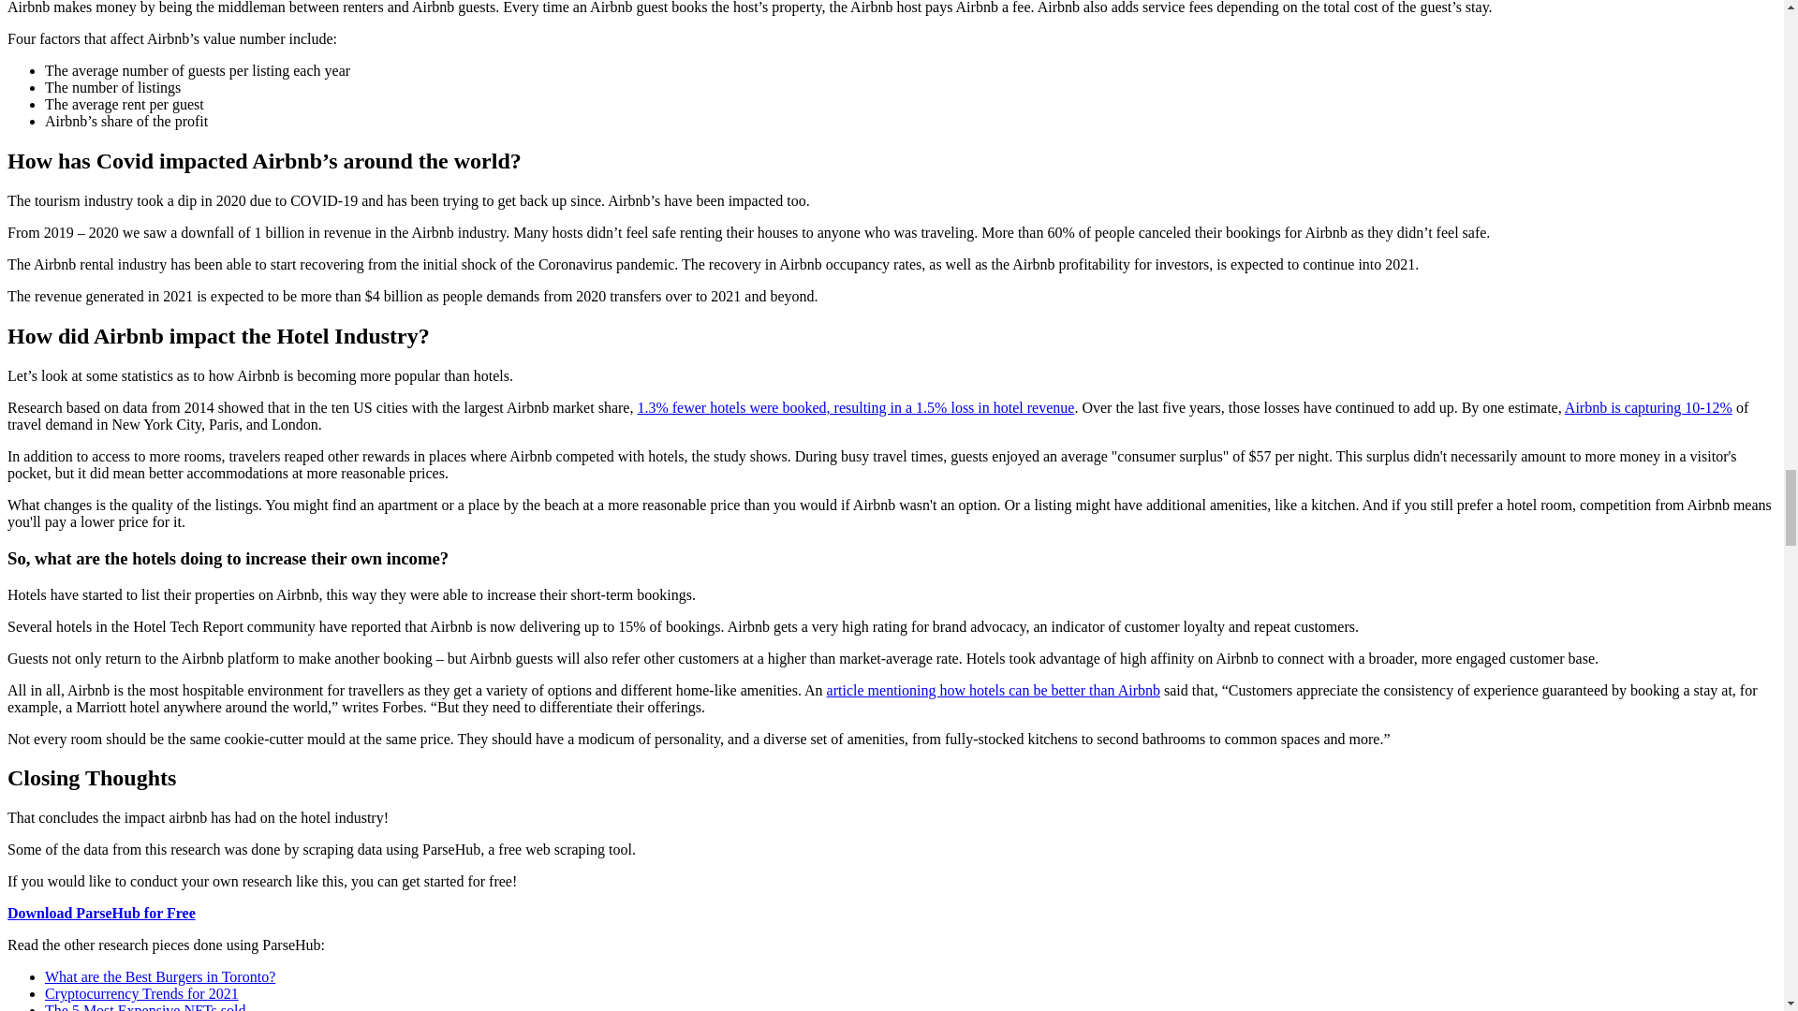  What do you see at coordinates (993, 689) in the screenshot?
I see `article mentioning how hotels can be better than Airbnb` at bounding box center [993, 689].